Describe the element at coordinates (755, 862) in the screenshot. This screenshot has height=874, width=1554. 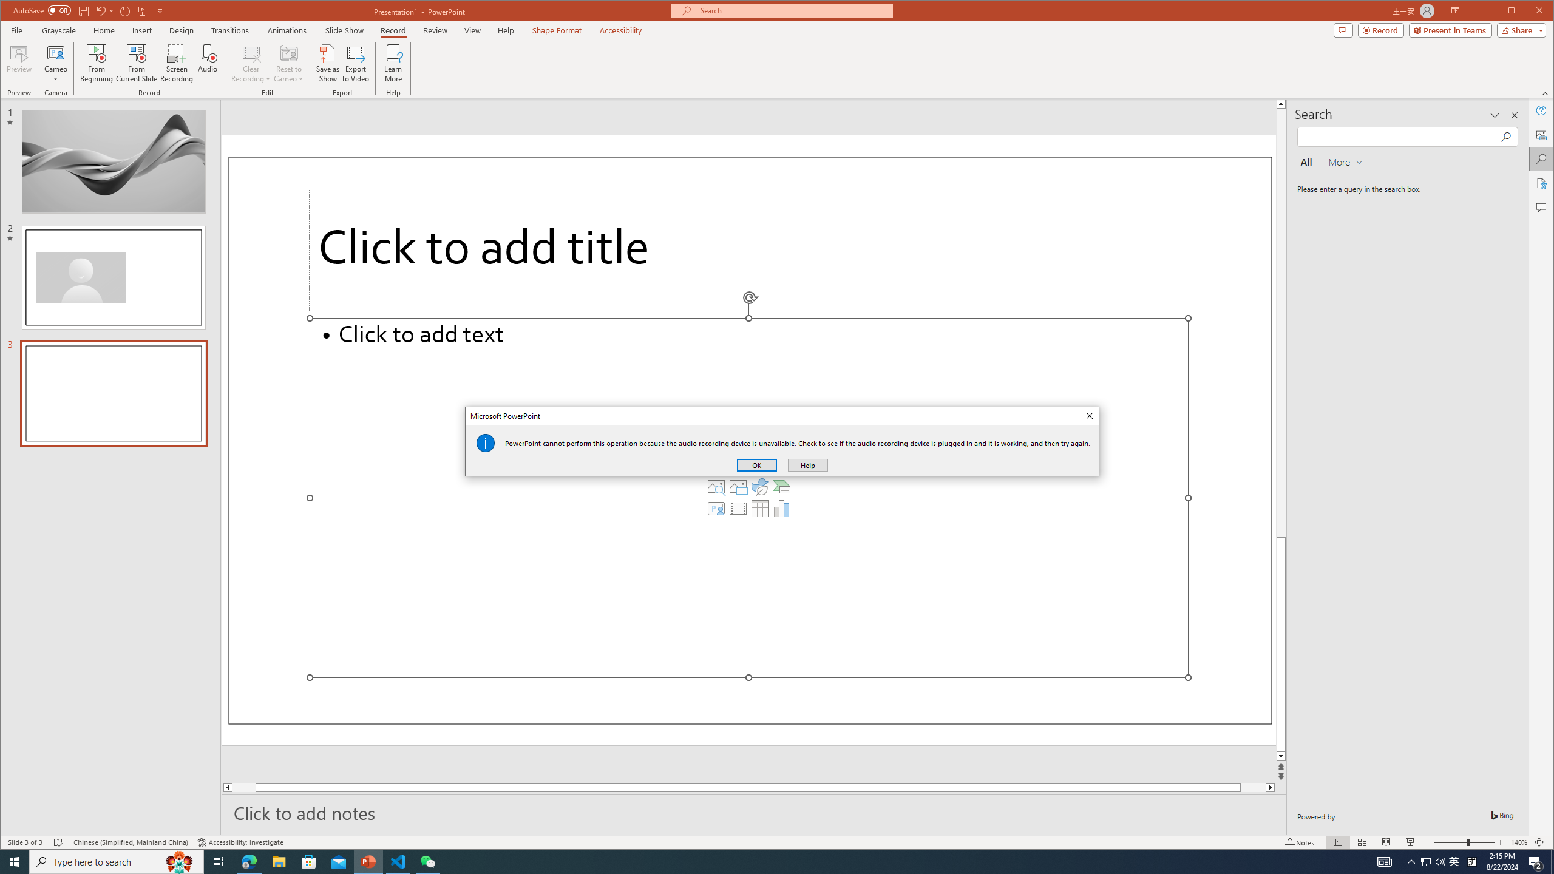
I see `Running applications` at that location.